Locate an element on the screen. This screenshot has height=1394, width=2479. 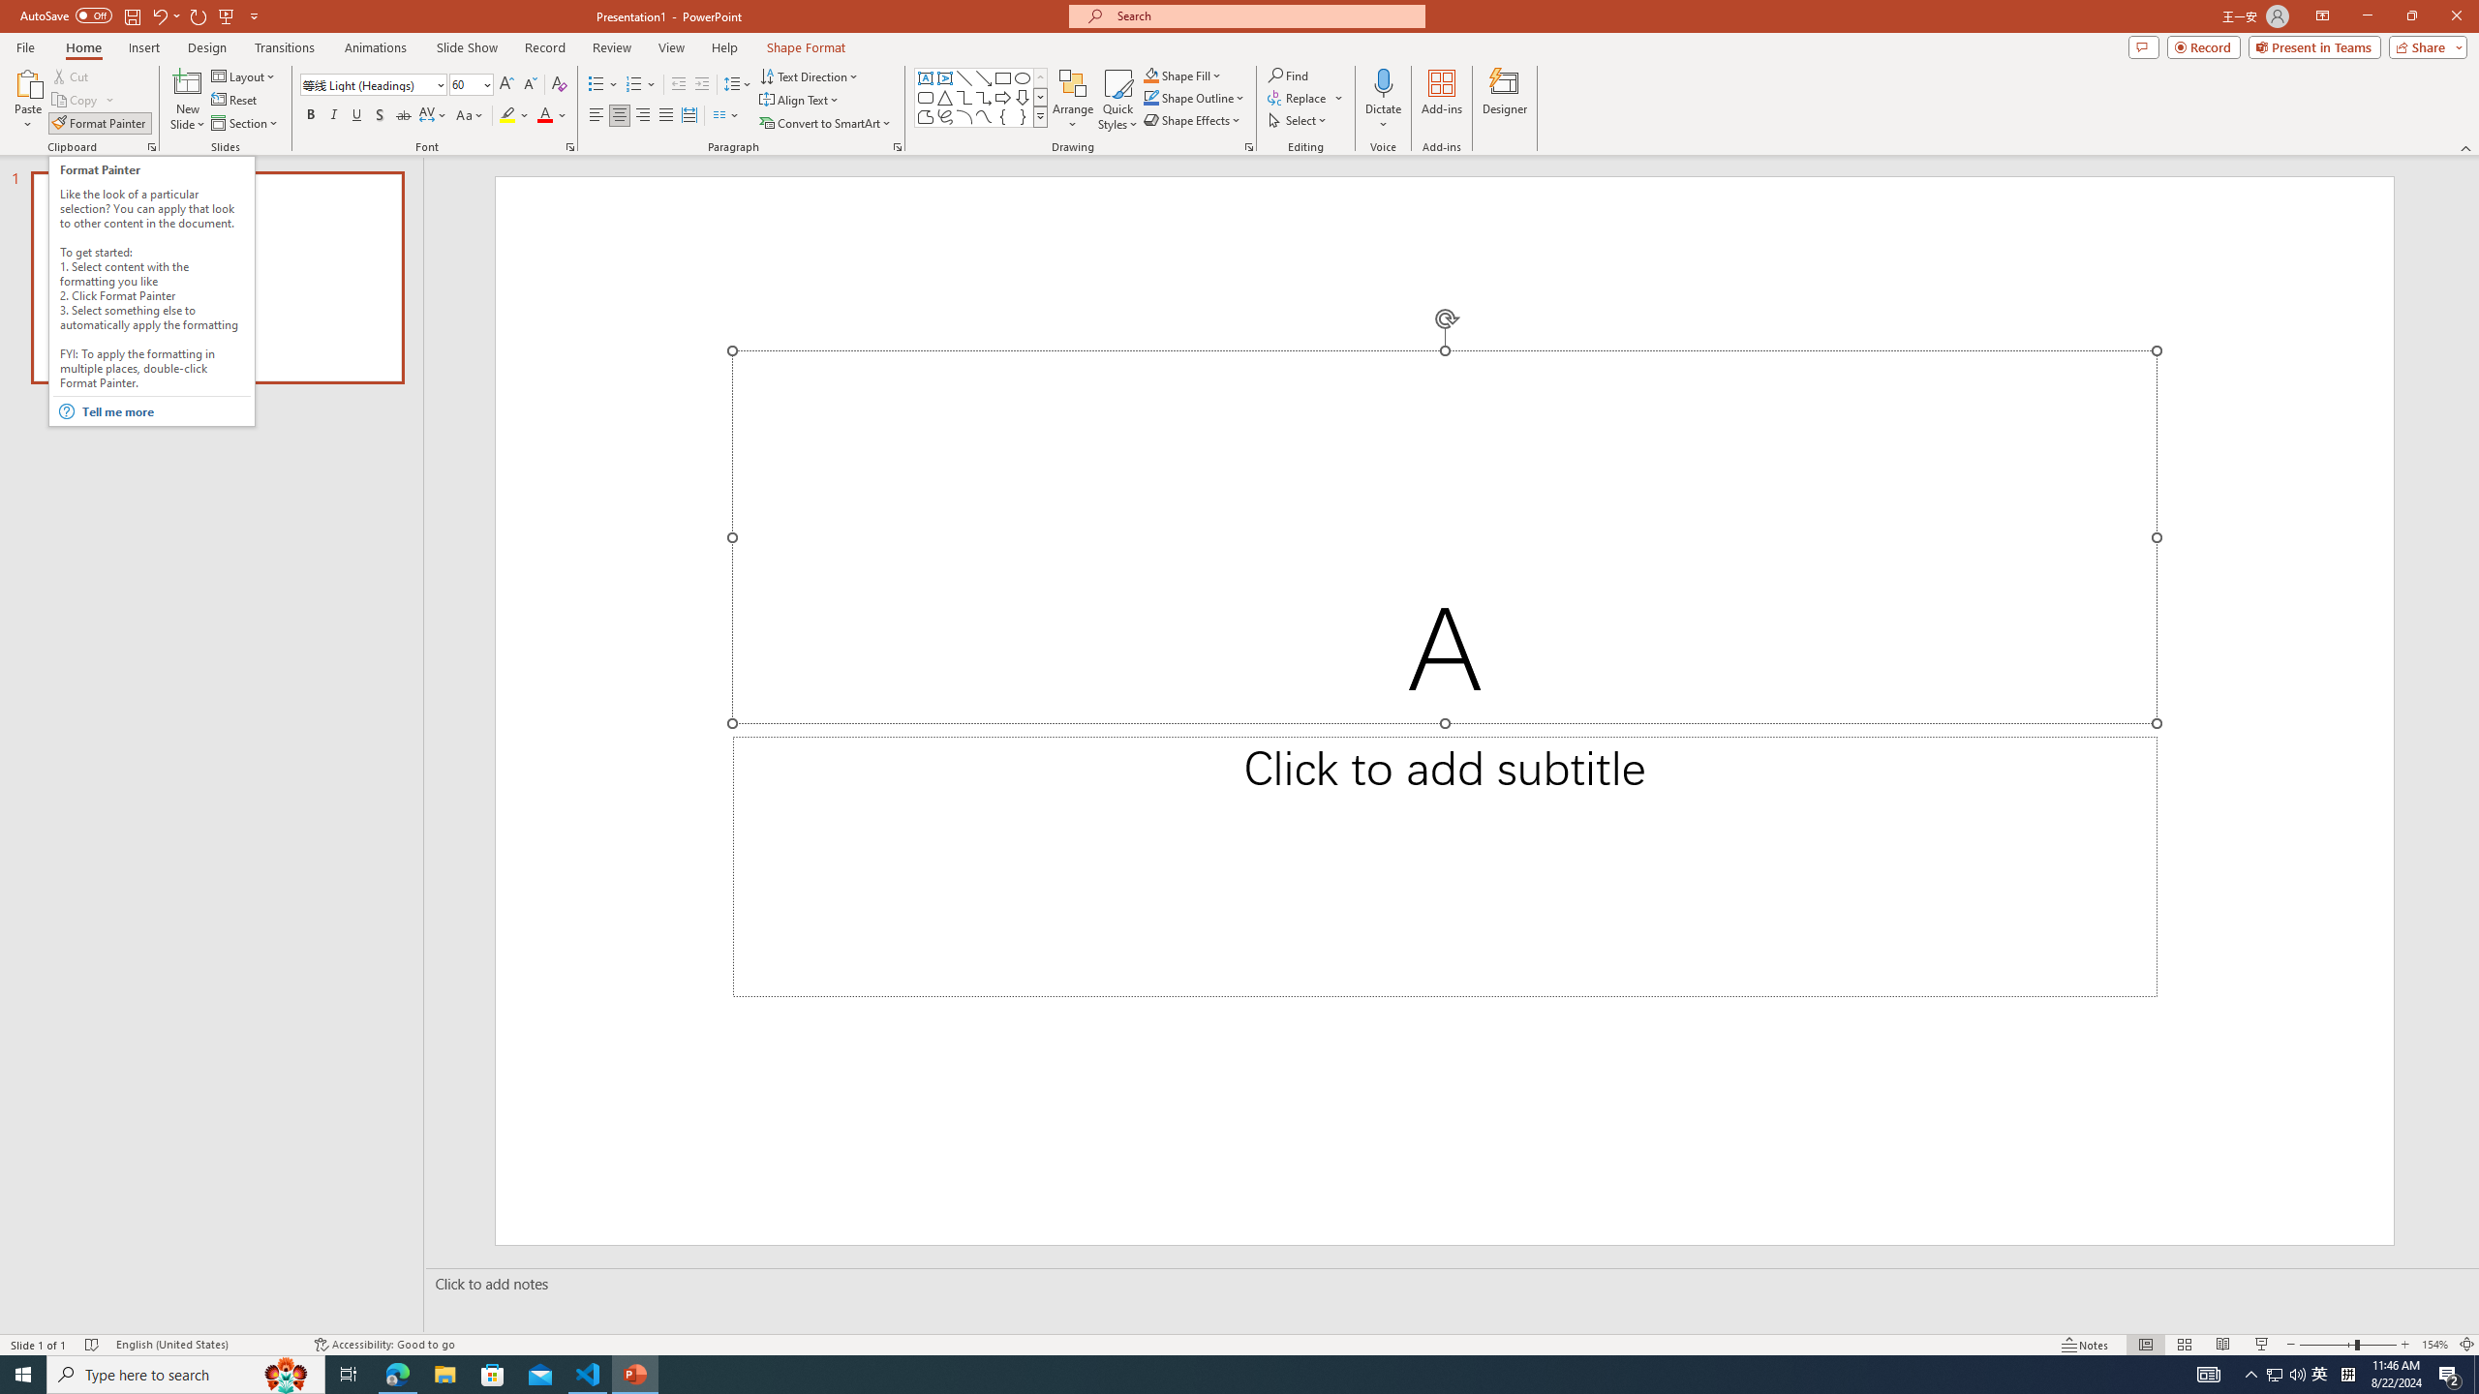
More Options is located at coordinates (1383, 117).